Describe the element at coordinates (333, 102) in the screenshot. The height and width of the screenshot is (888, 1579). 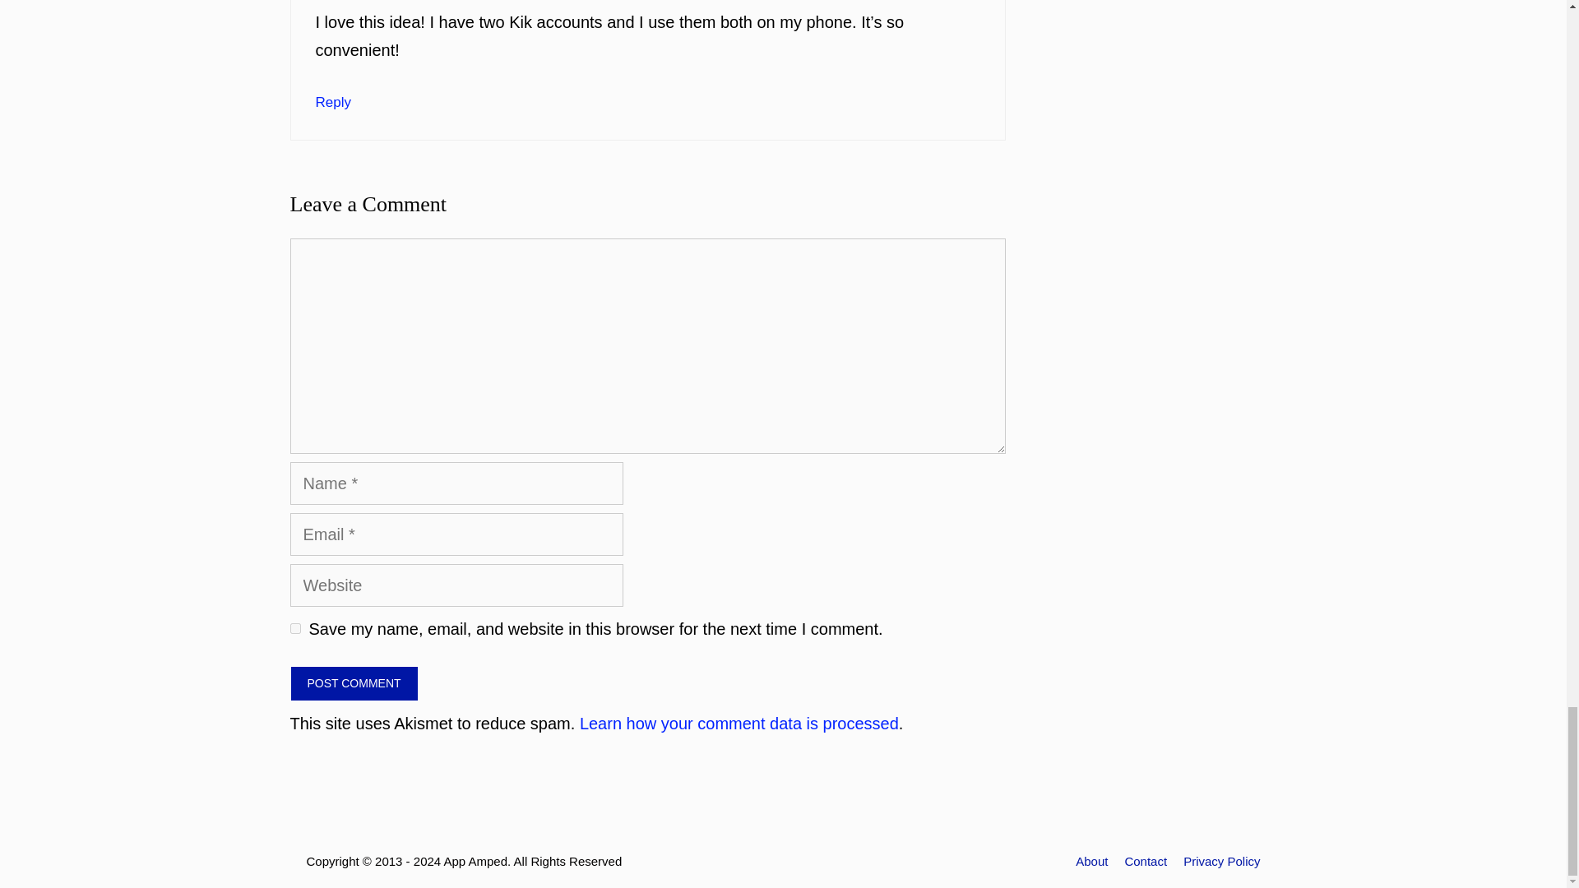
I see `Reply` at that location.